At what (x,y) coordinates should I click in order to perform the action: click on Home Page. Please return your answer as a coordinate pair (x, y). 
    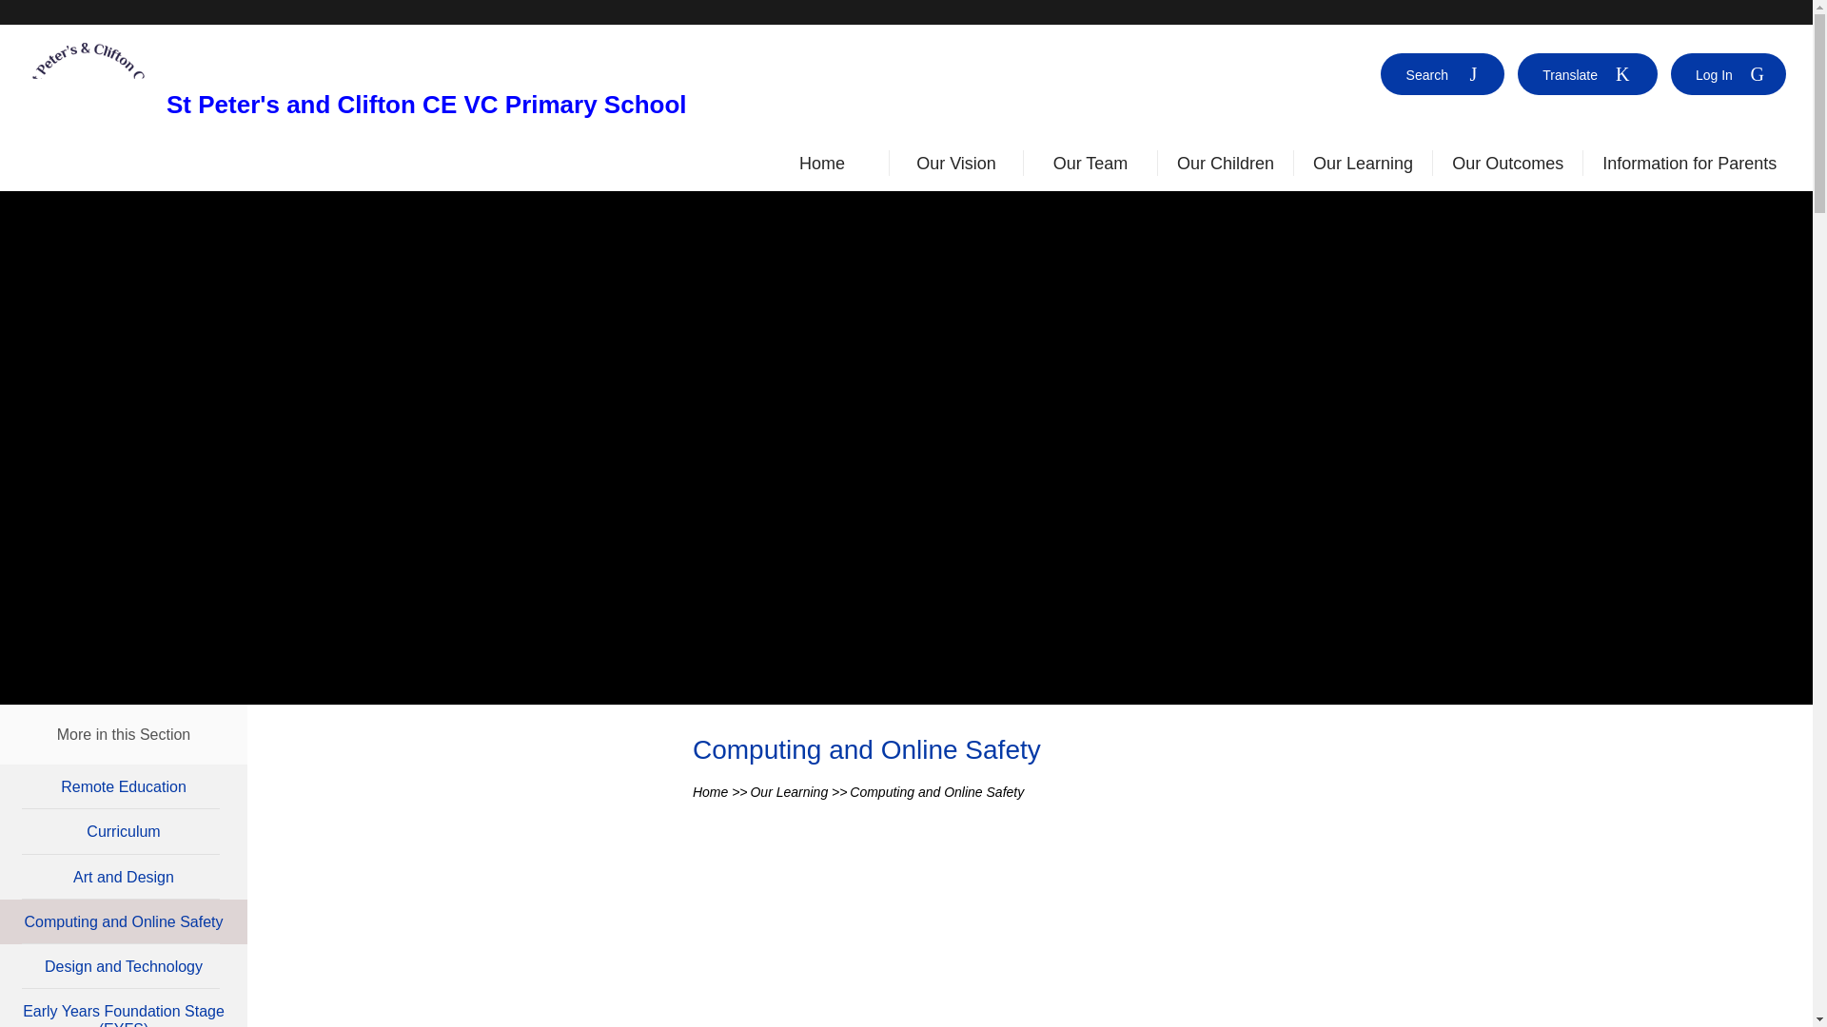
    Looking at the image, I should click on (88, 108).